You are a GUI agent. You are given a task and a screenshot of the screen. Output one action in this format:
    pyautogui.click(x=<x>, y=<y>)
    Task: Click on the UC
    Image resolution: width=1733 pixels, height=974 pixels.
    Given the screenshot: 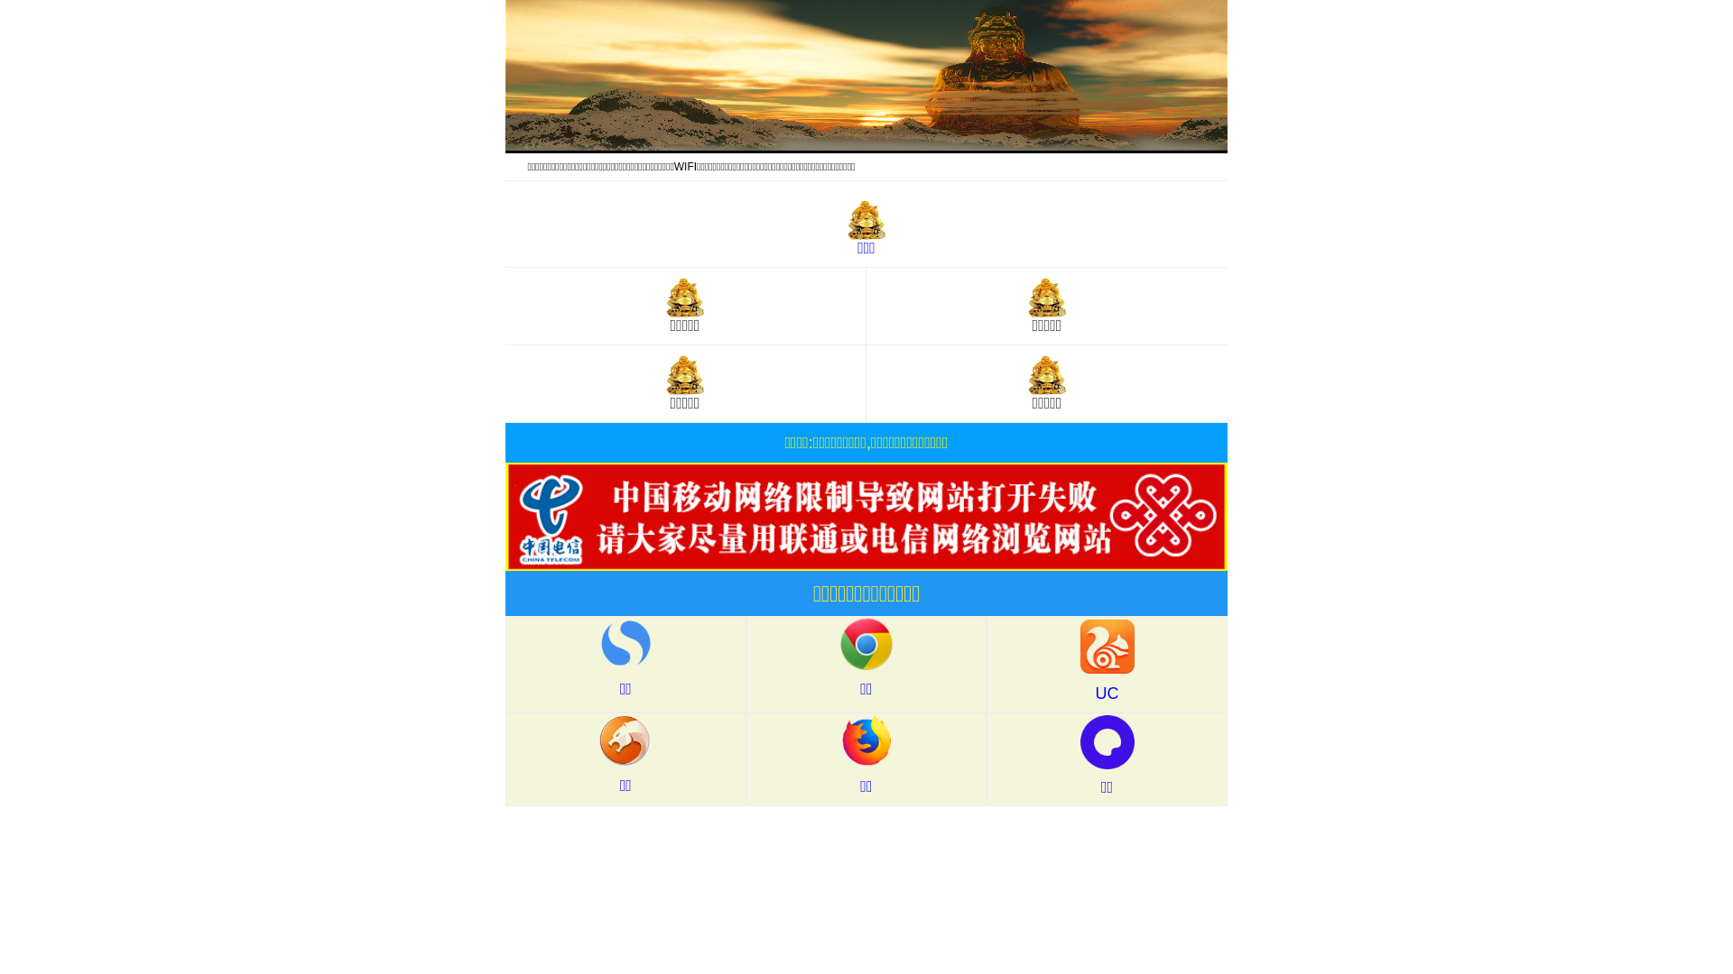 What is the action you would take?
    pyautogui.click(x=1107, y=664)
    